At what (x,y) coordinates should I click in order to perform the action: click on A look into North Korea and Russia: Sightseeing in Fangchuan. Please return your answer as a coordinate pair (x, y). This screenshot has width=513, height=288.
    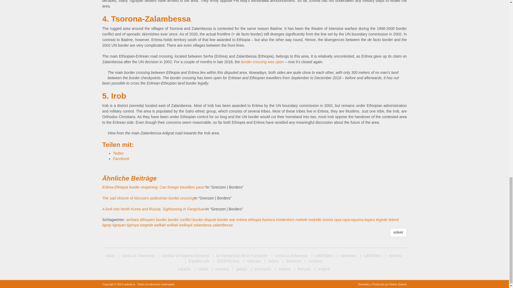
    Looking at the image, I should click on (154, 209).